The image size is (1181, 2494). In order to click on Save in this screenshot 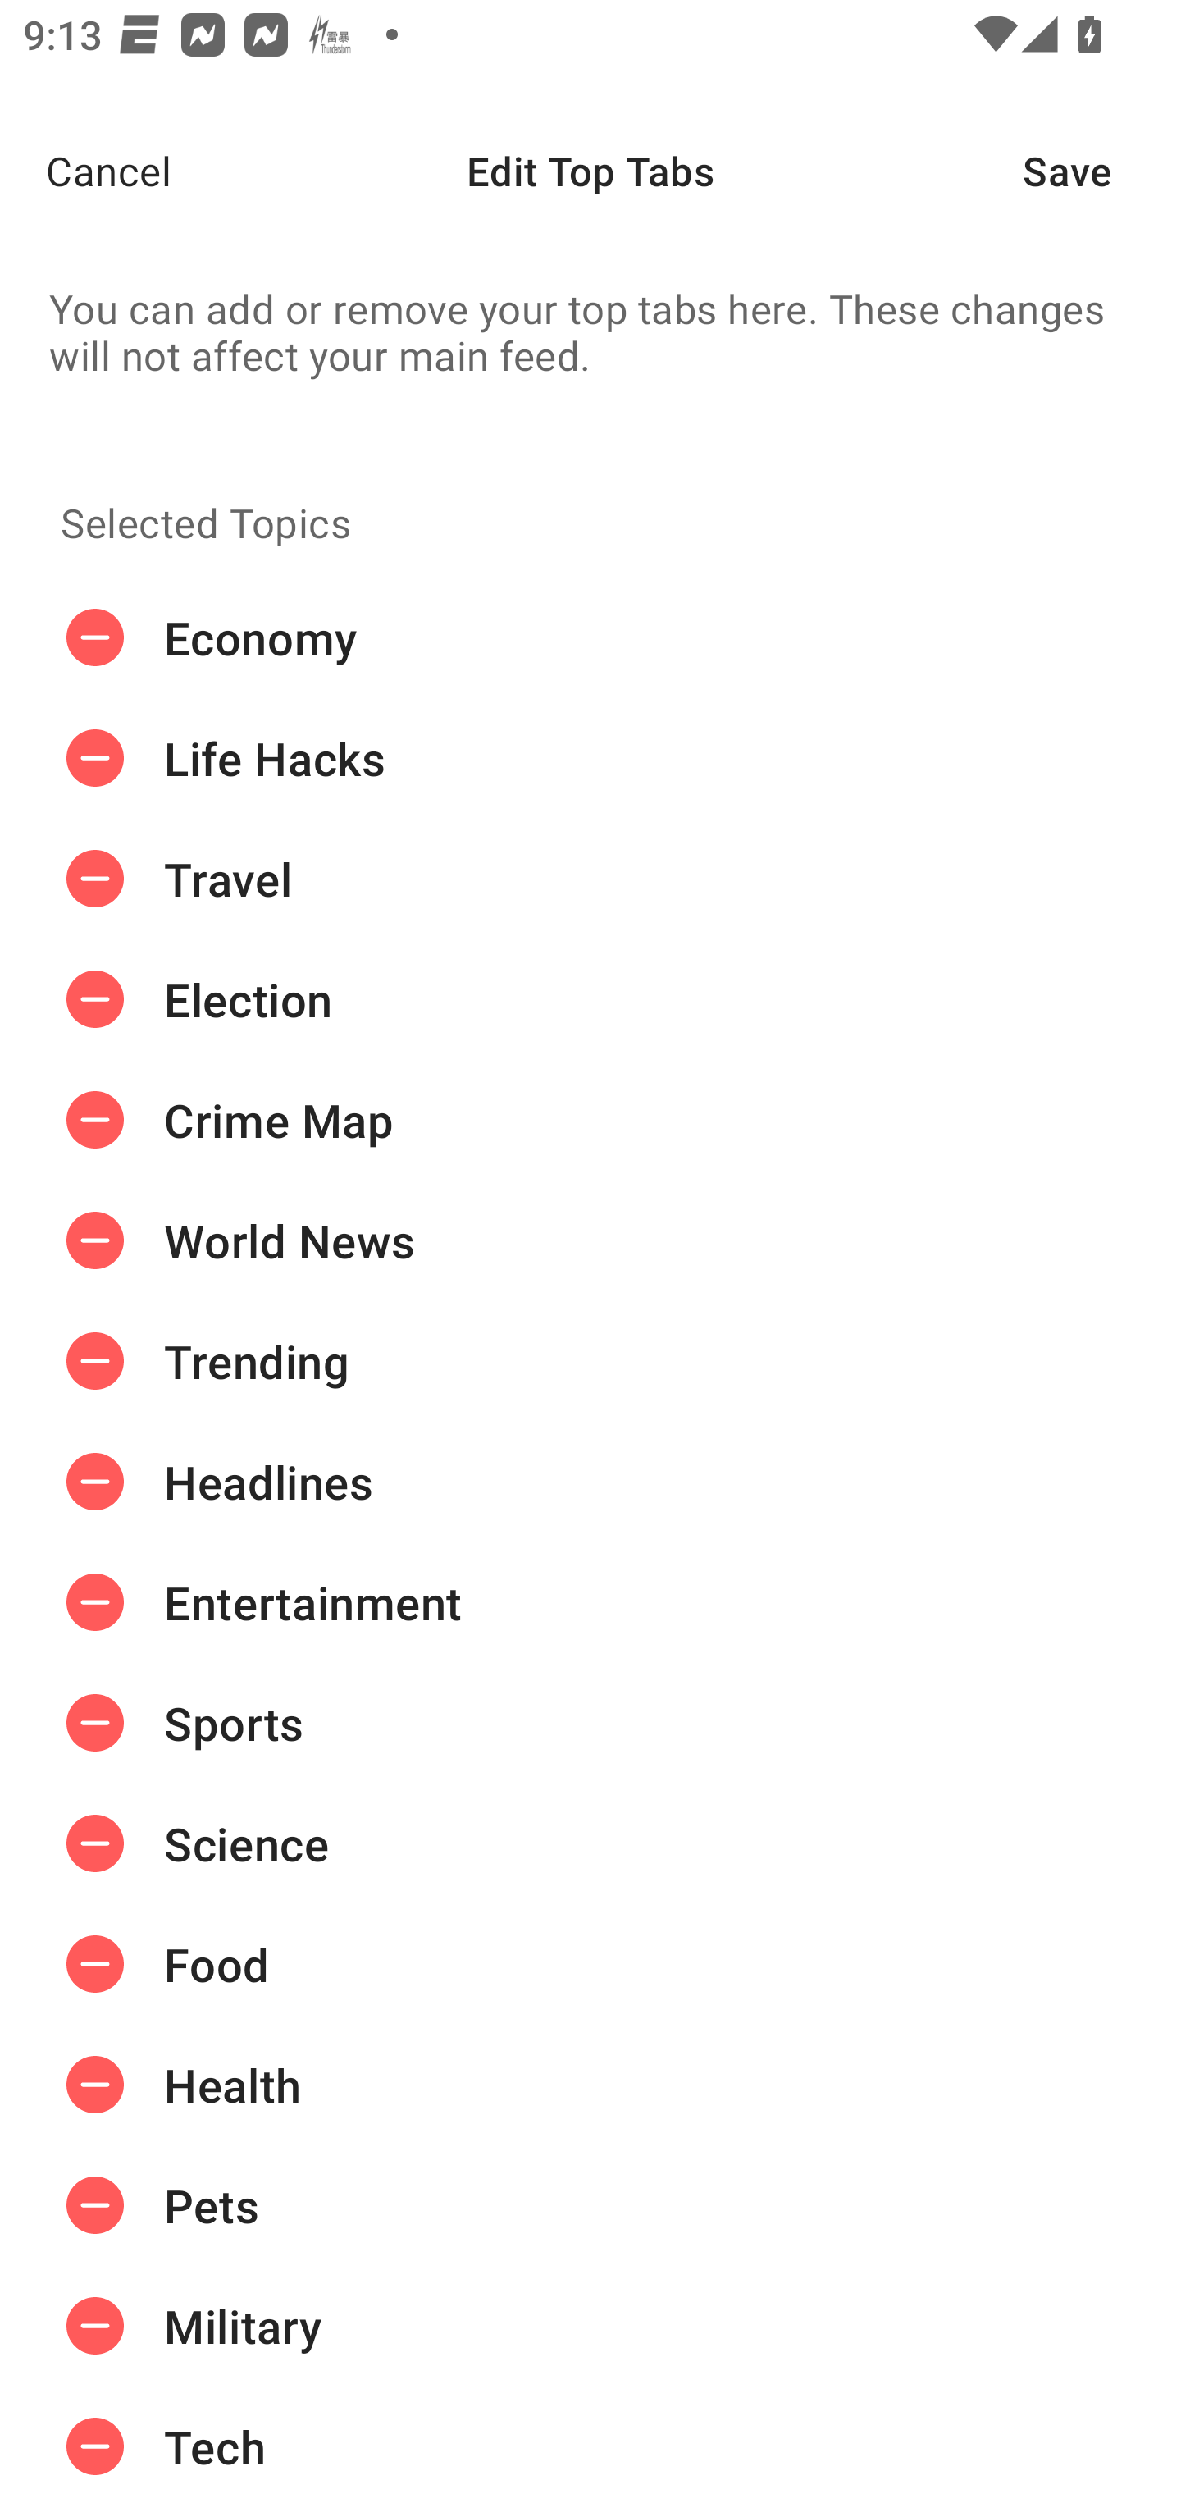, I will do `click(1102, 171)`.